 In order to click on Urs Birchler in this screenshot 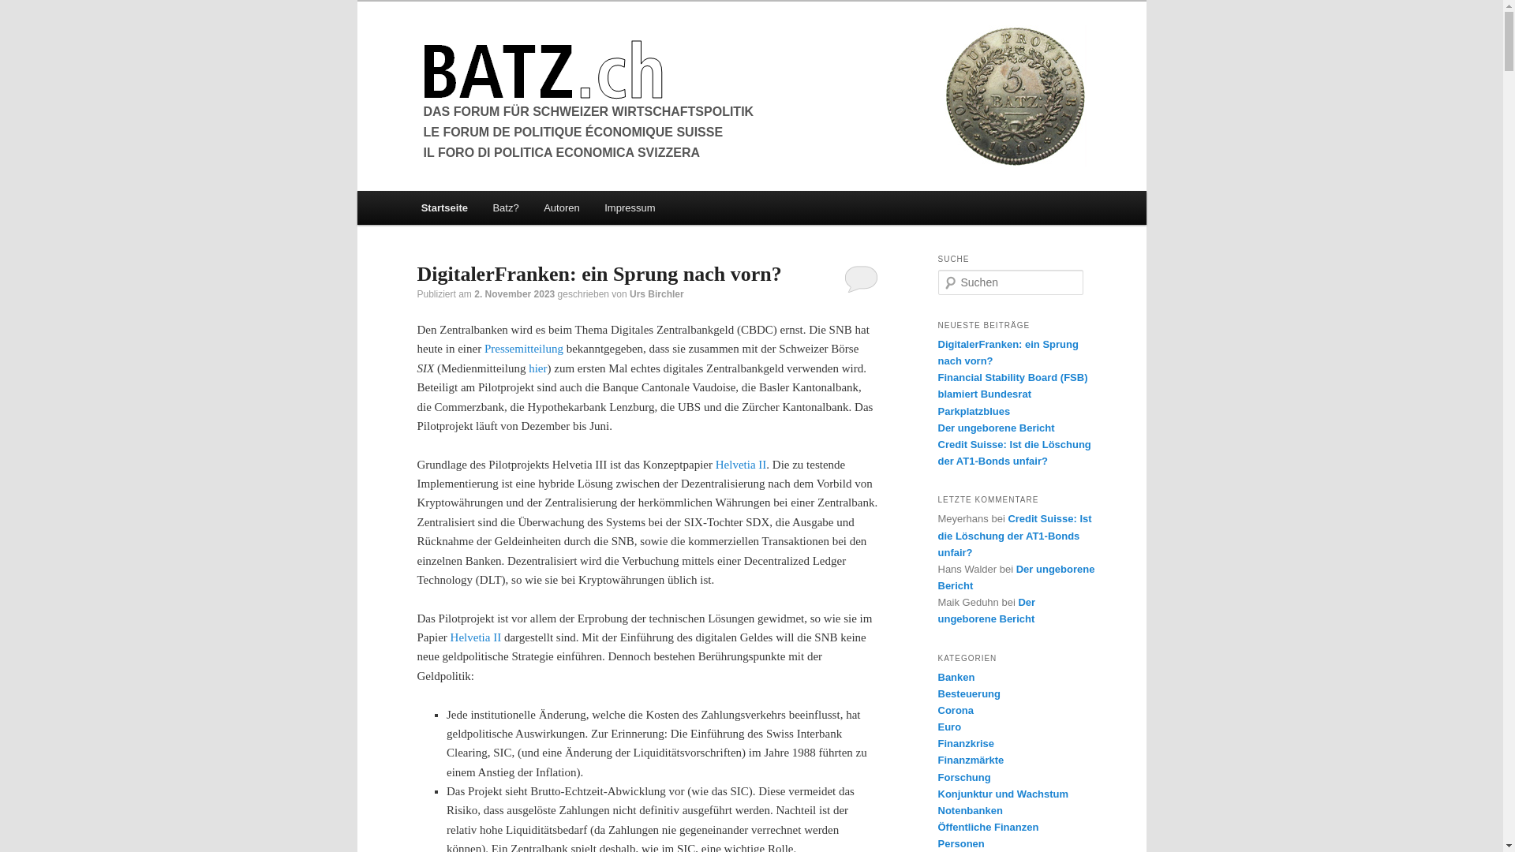, I will do `click(656, 294)`.